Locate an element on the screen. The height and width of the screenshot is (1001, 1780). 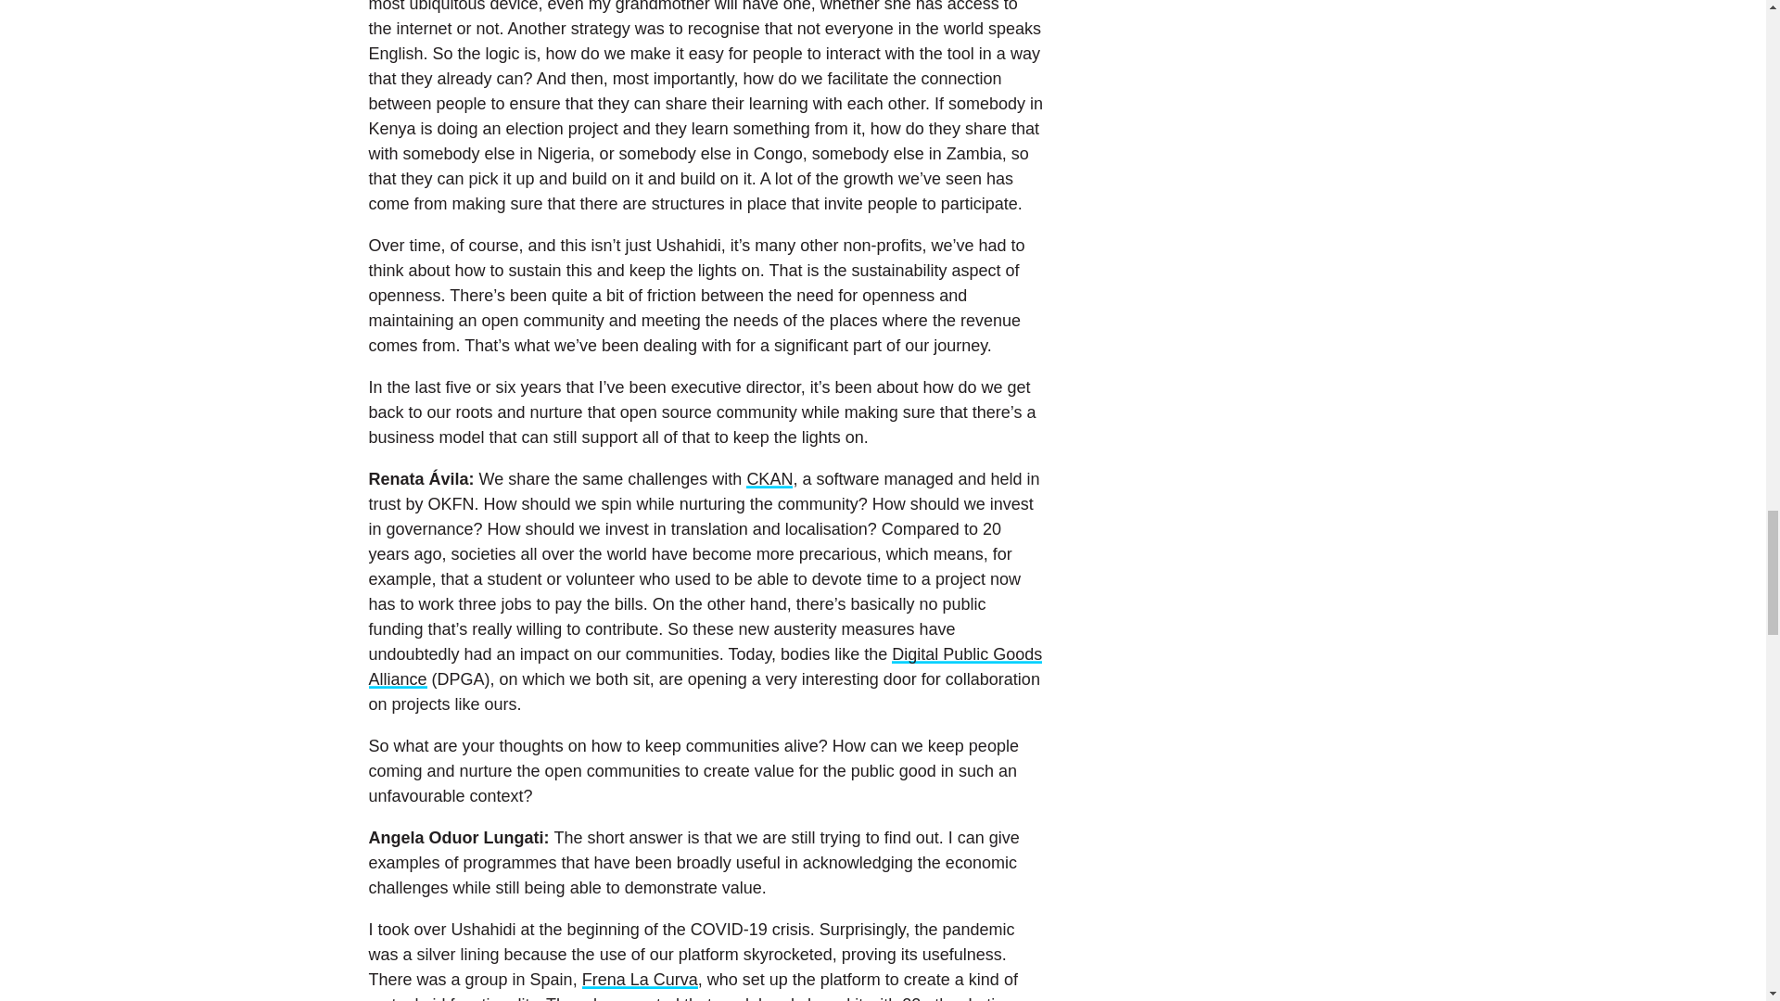
Digital Public Goods Alliance is located at coordinates (706, 666).